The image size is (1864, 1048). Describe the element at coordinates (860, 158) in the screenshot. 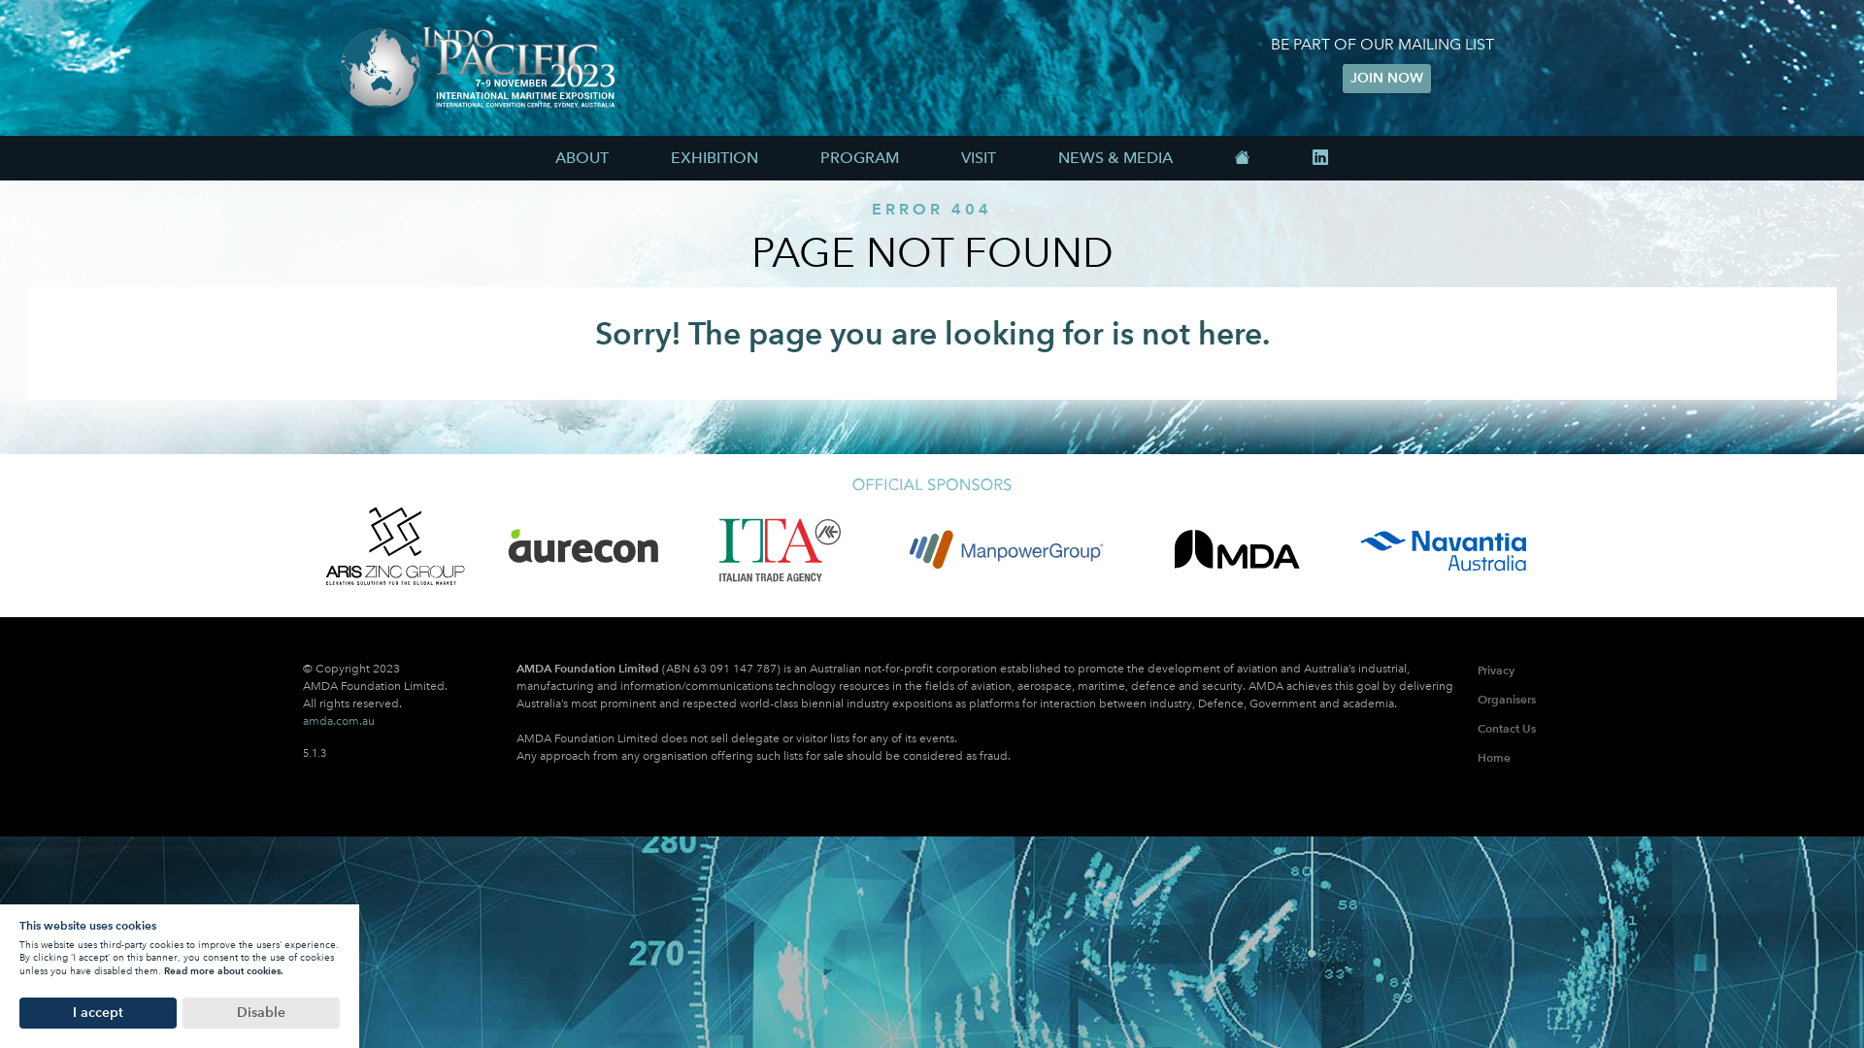

I see `PROGRAM` at that location.